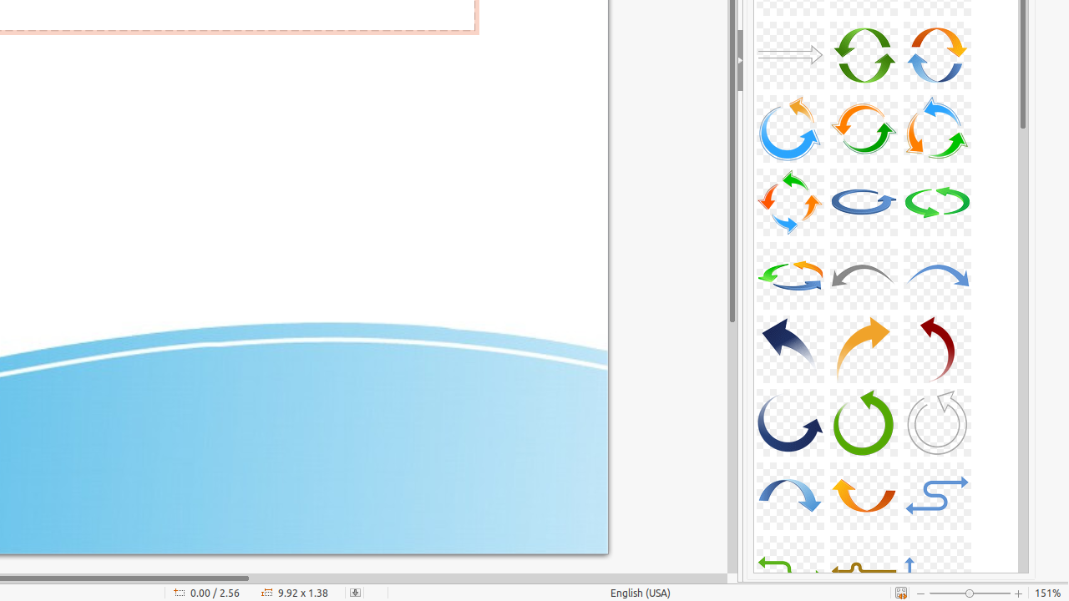 Image resolution: width=1069 pixels, height=601 pixels. What do you see at coordinates (790, 275) in the screenshot?
I see `A22-CircleArrow` at bounding box center [790, 275].